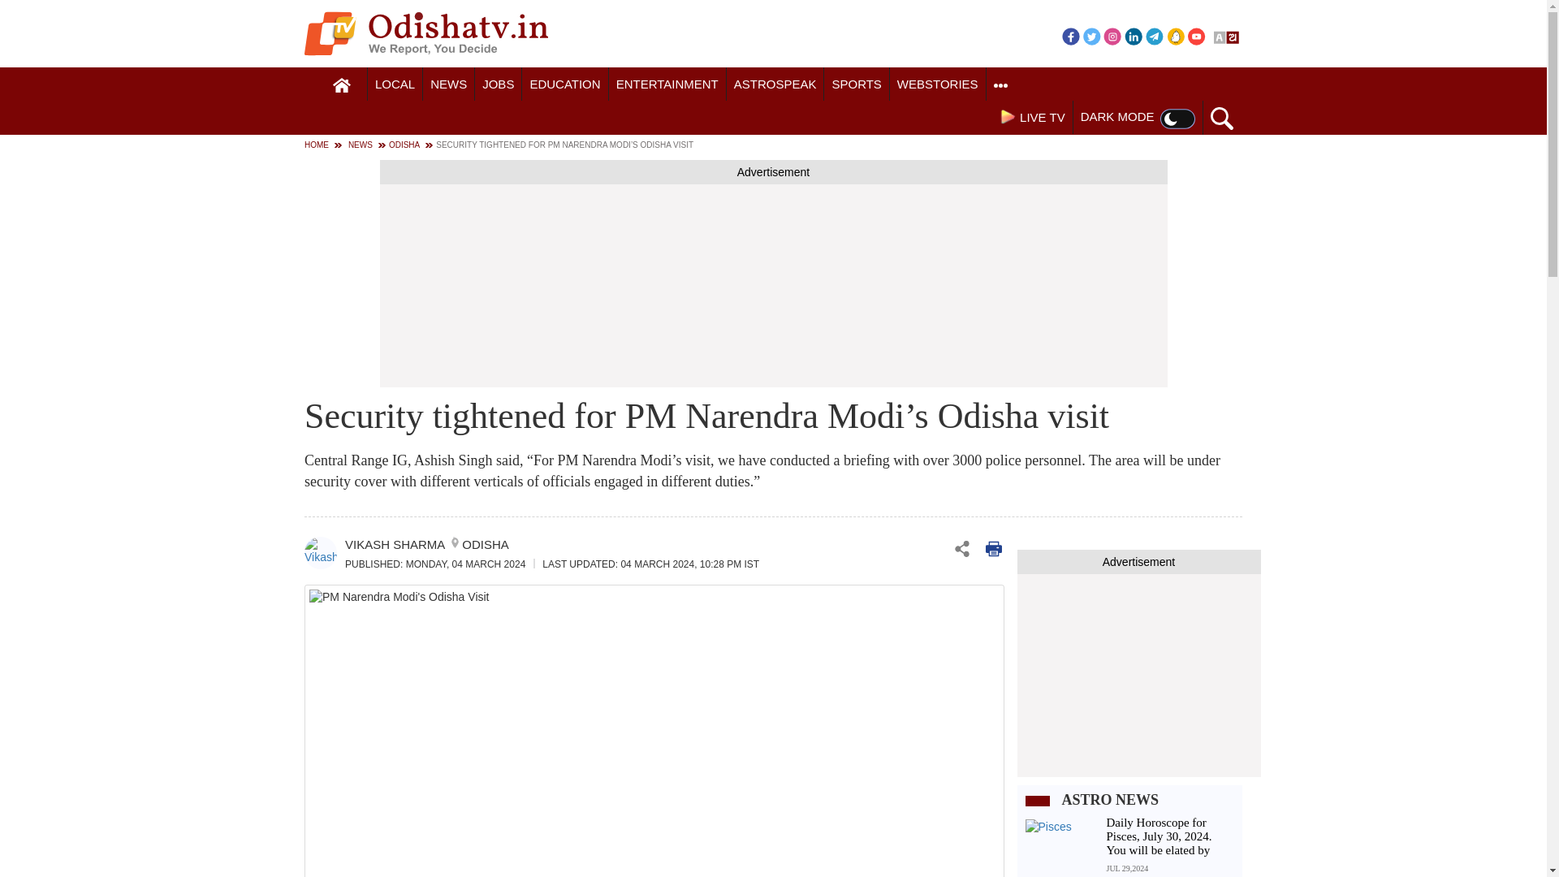 The width and height of the screenshot is (1559, 877). I want to click on Home Icon, so click(342, 85).